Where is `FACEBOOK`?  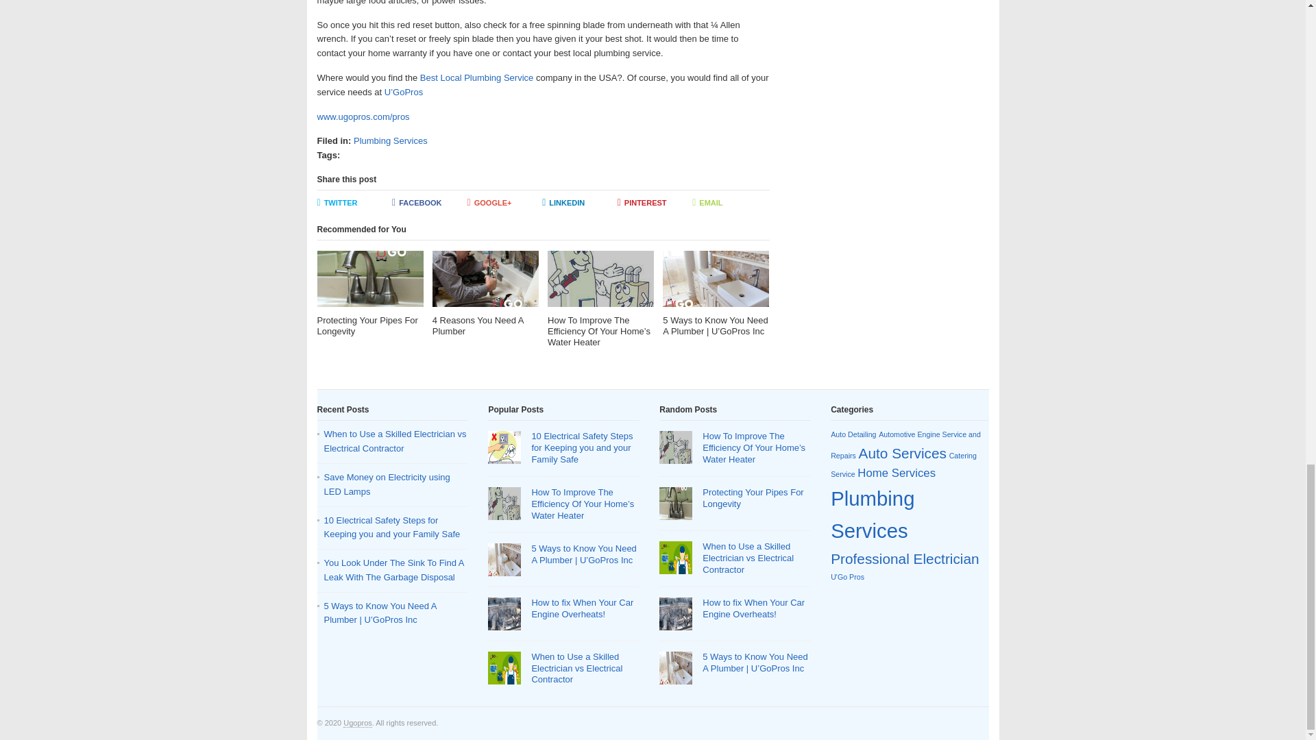 FACEBOOK is located at coordinates (429, 203).